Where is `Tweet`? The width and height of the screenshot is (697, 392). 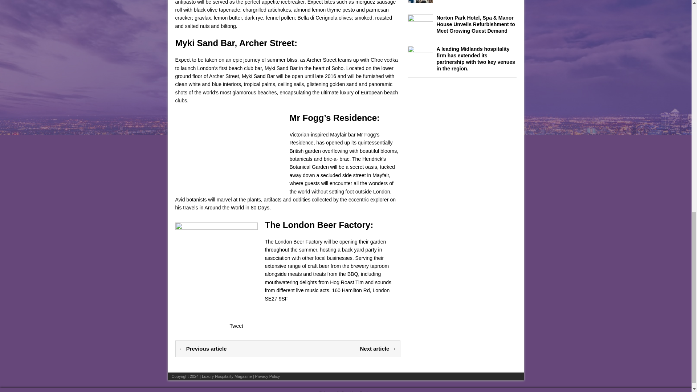 Tweet is located at coordinates (236, 326).